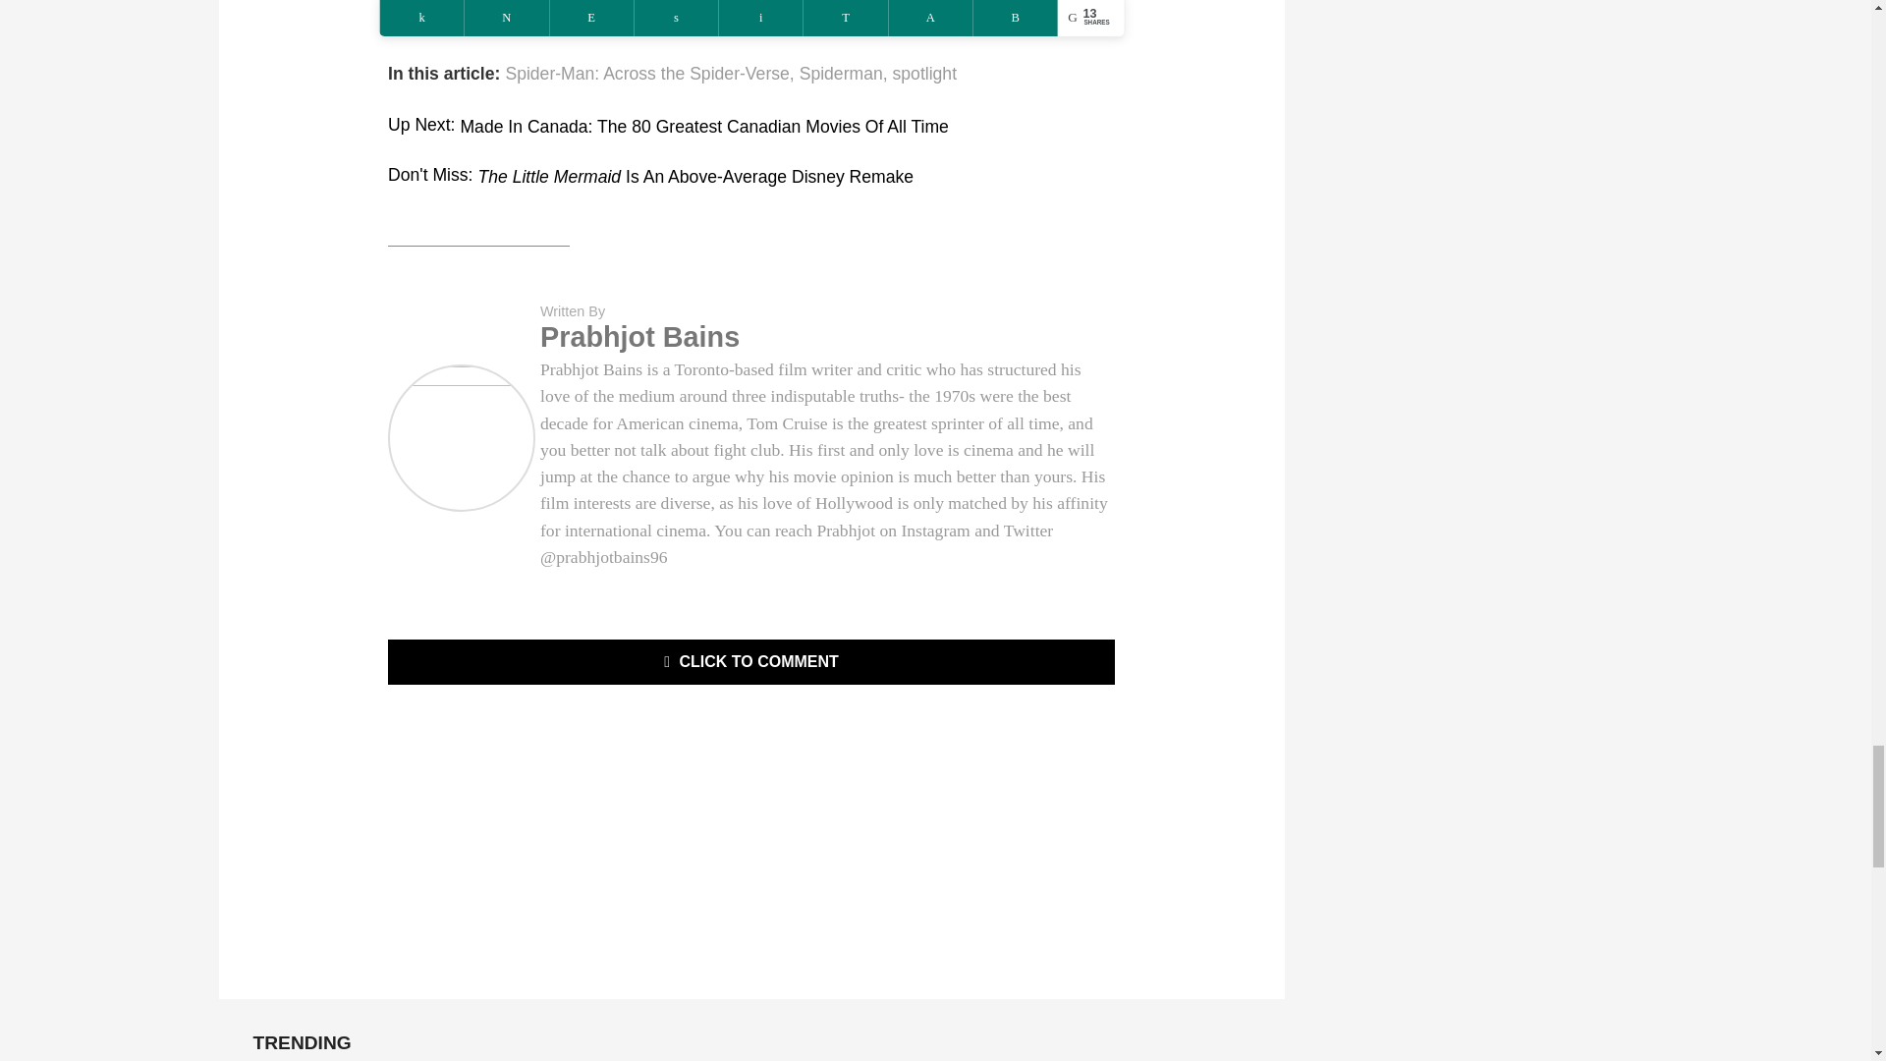  What do you see at coordinates (841, 75) in the screenshot?
I see `Spiderman` at bounding box center [841, 75].